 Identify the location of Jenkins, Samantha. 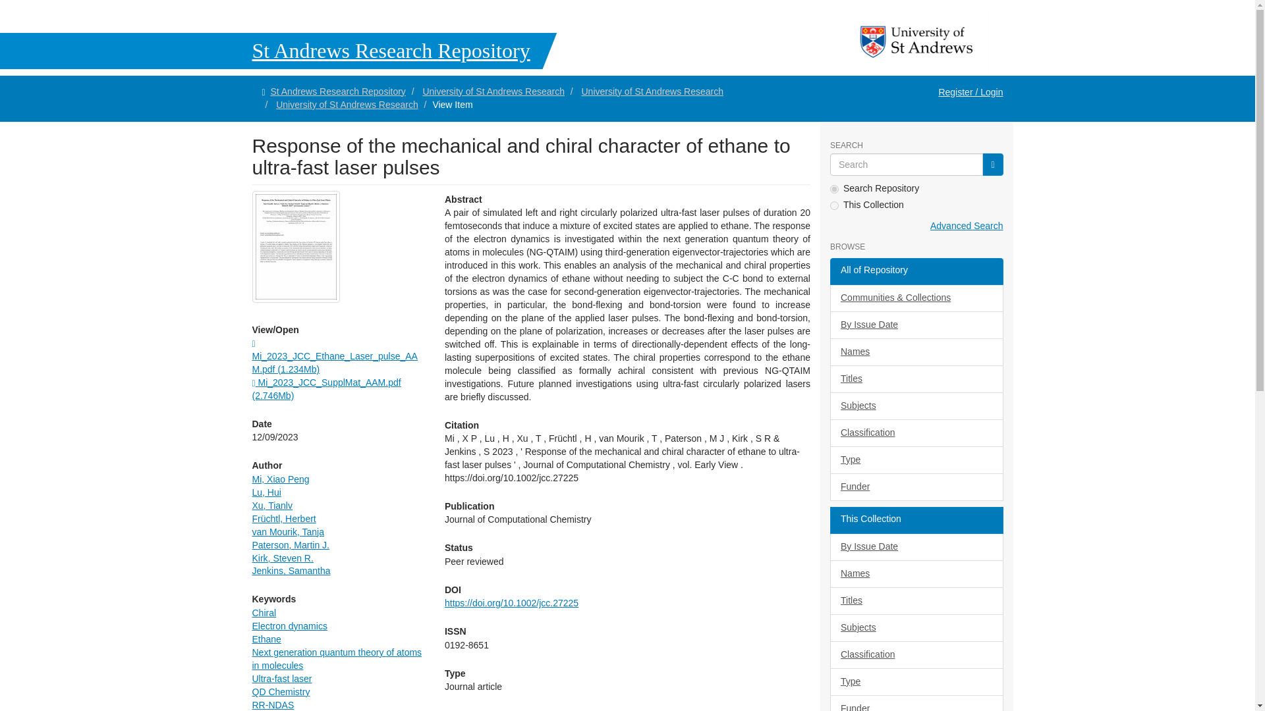
(291, 570).